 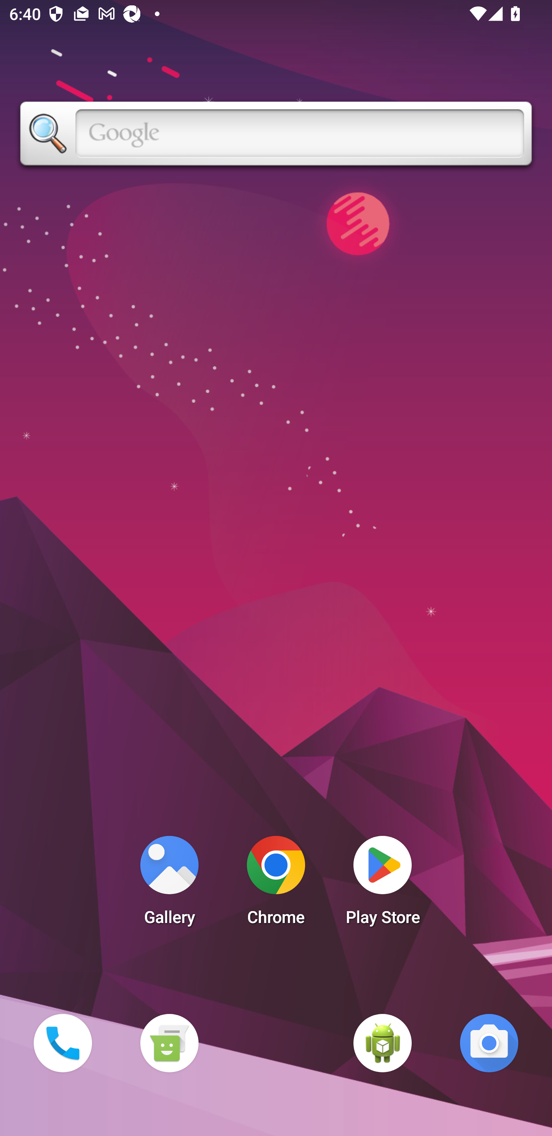 I want to click on Play Store, so click(x=383, y=884).